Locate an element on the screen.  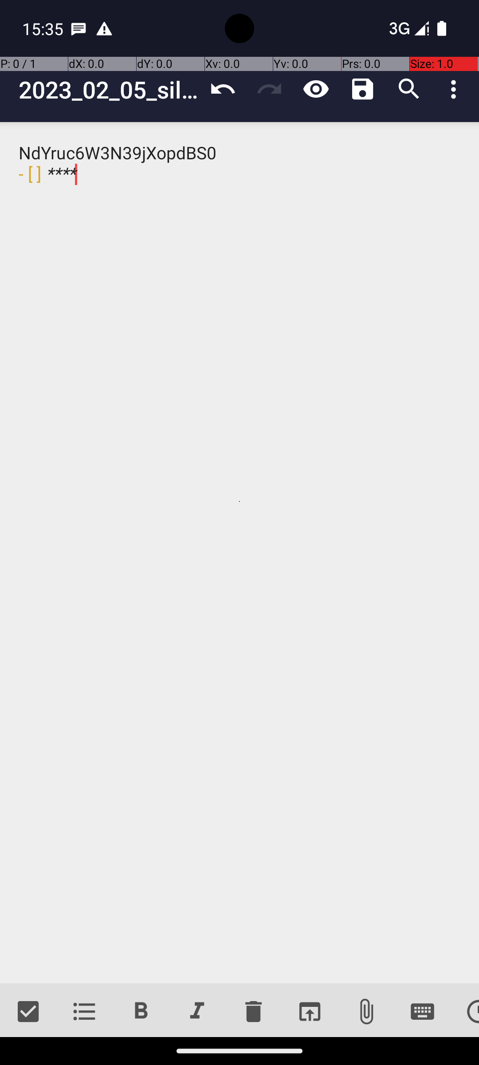
NdYruc6W3N39jXopdBS0
- [ ] **** is located at coordinates (239, 553).